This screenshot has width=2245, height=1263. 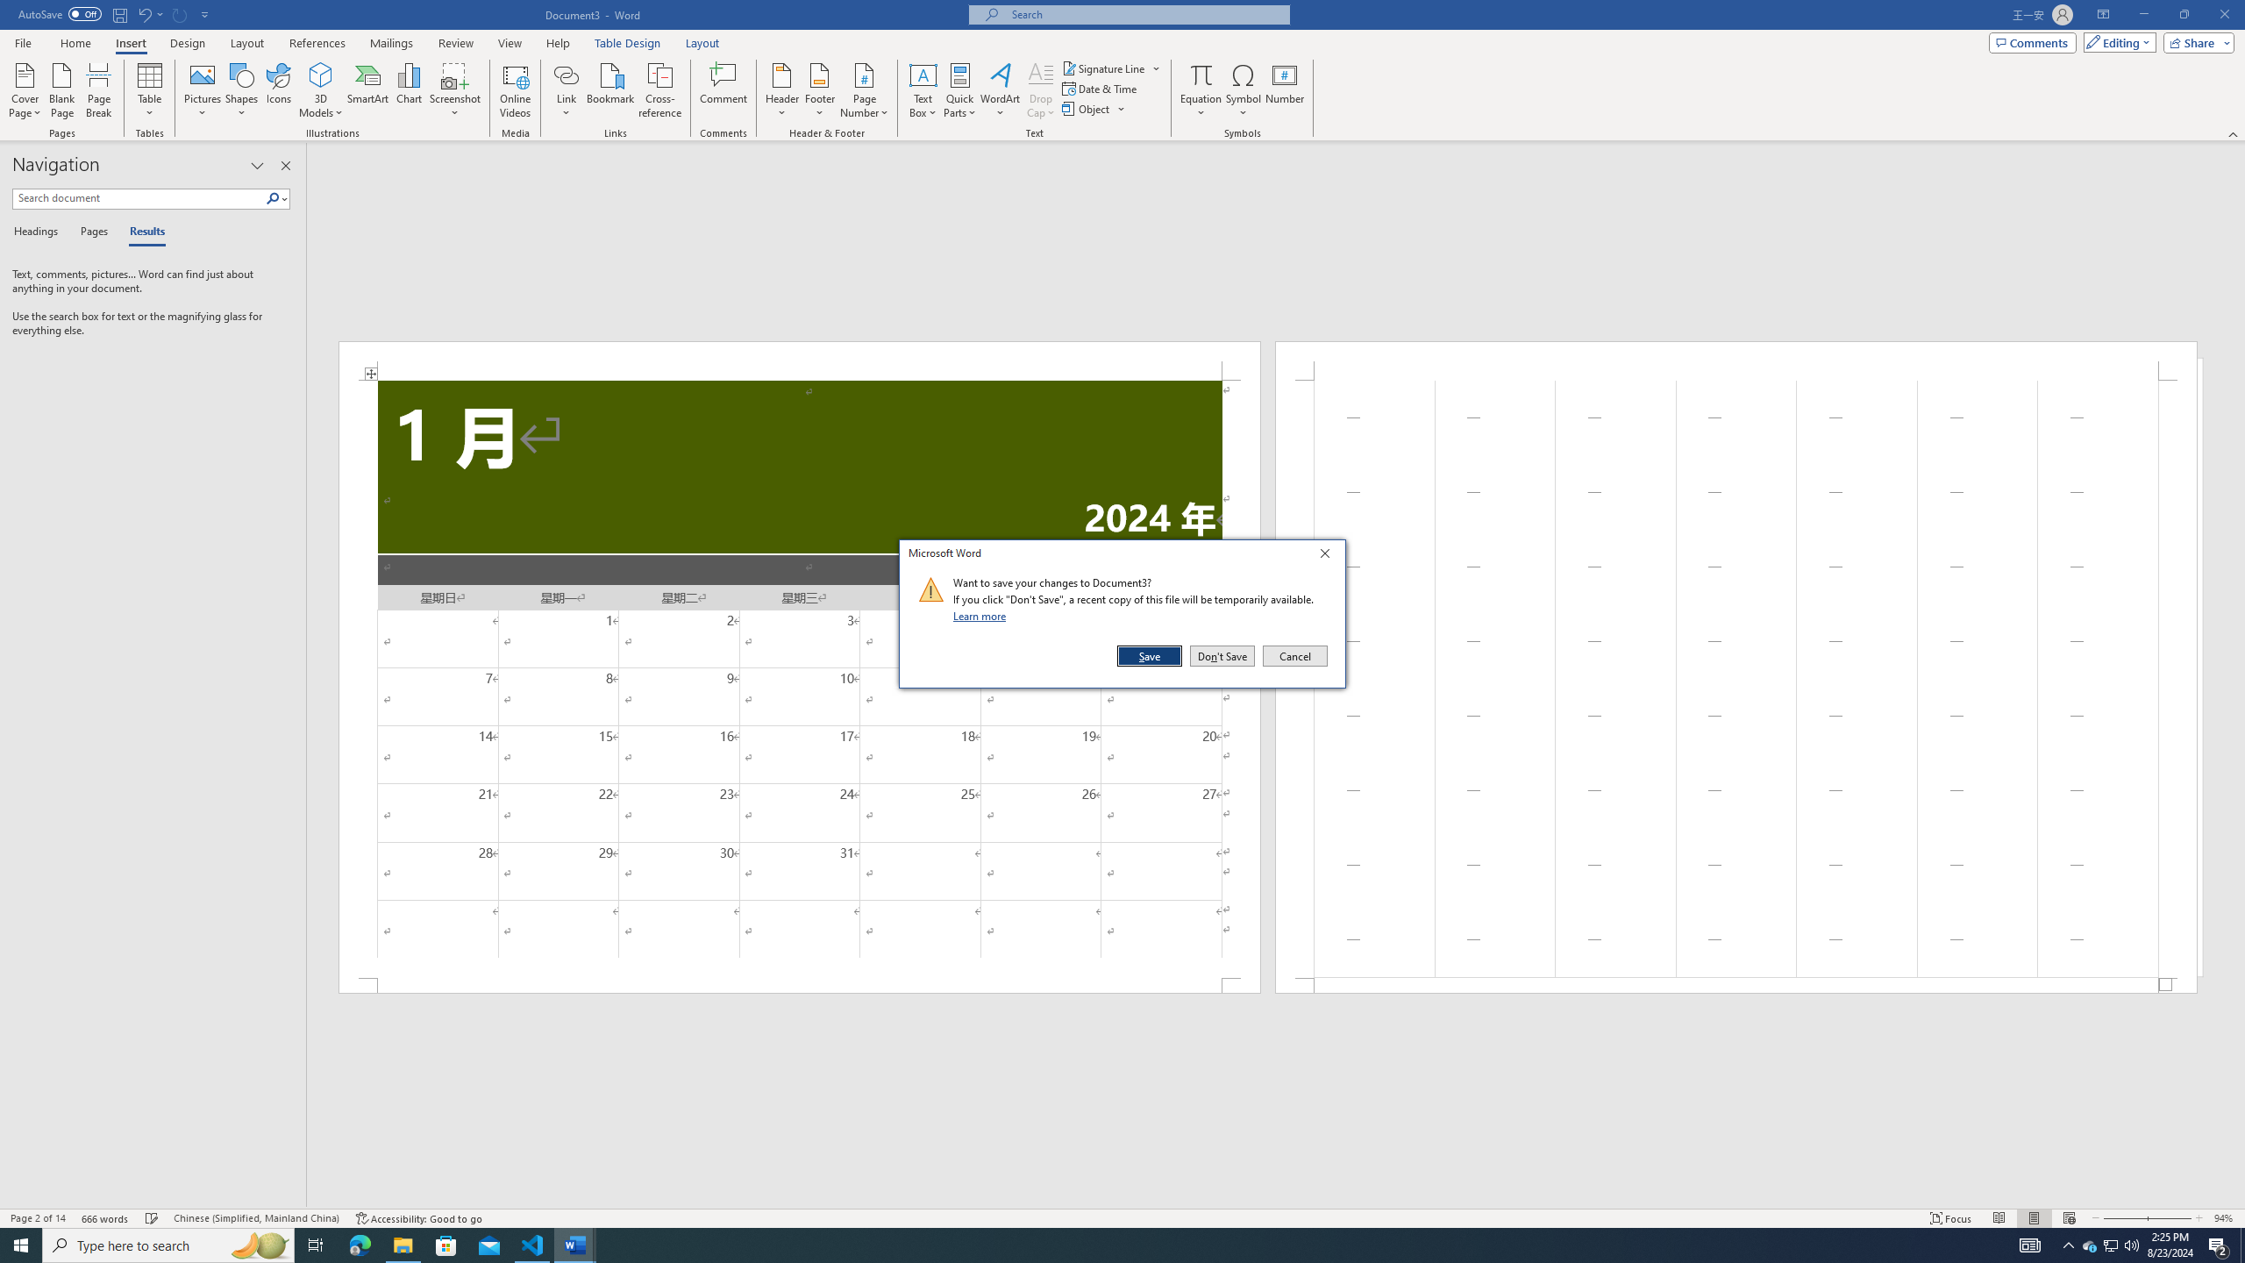 I want to click on Date & Time..., so click(x=1101, y=88).